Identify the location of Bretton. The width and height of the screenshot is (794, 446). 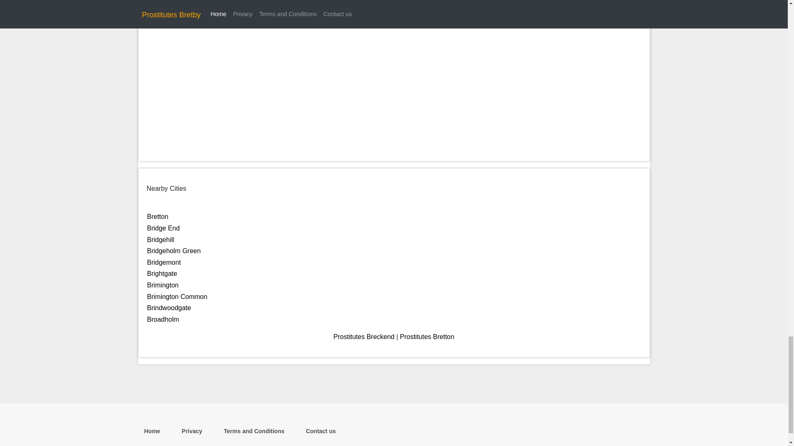
(158, 216).